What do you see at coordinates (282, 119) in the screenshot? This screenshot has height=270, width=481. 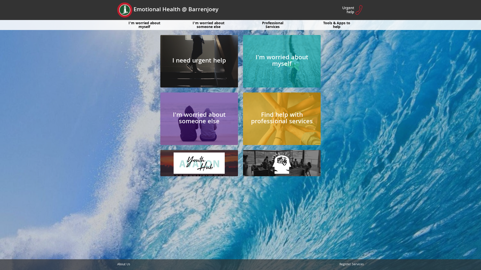 I see `Find help with professional services` at bounding box center [282, 119].